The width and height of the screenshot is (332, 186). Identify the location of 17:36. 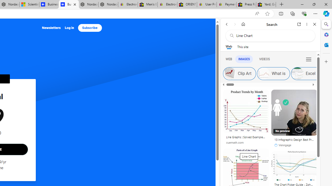
(280, 95).